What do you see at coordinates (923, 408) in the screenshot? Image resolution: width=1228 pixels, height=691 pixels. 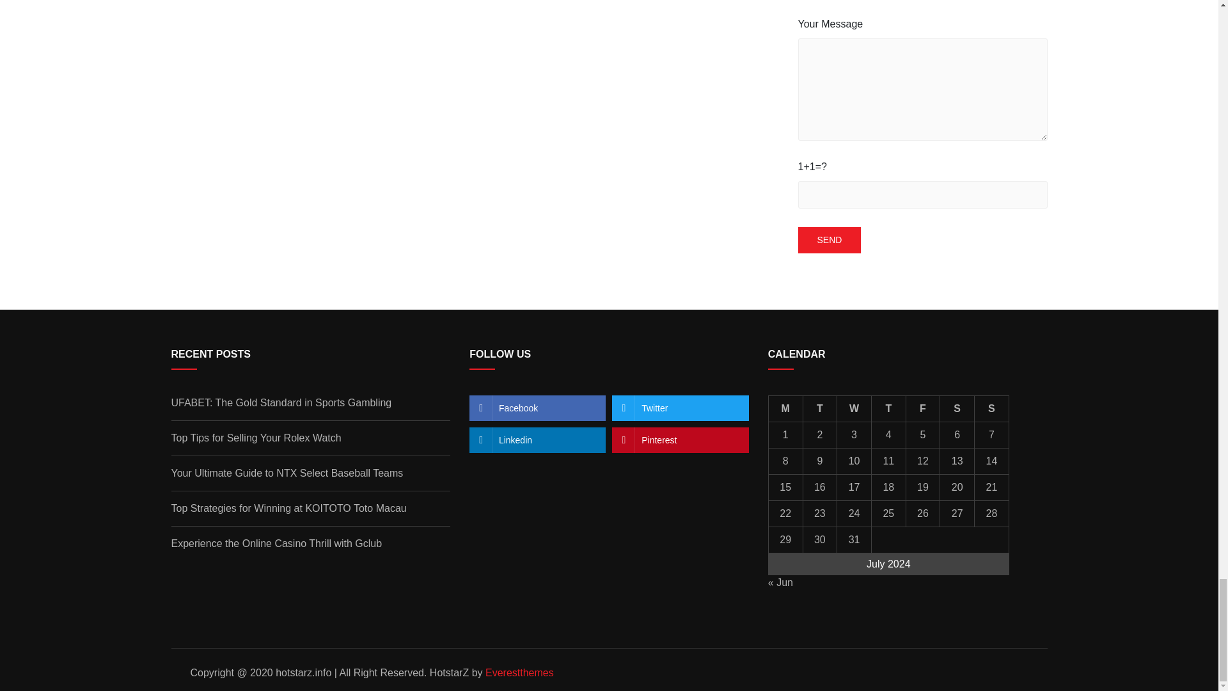 I see `Friday` at bounding box center [923, 408].